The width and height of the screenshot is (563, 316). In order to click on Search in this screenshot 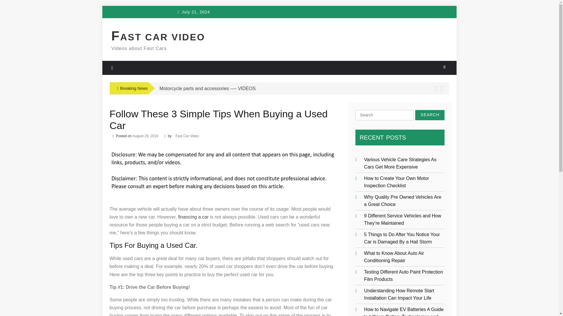, I will do `click(430, 115)`.